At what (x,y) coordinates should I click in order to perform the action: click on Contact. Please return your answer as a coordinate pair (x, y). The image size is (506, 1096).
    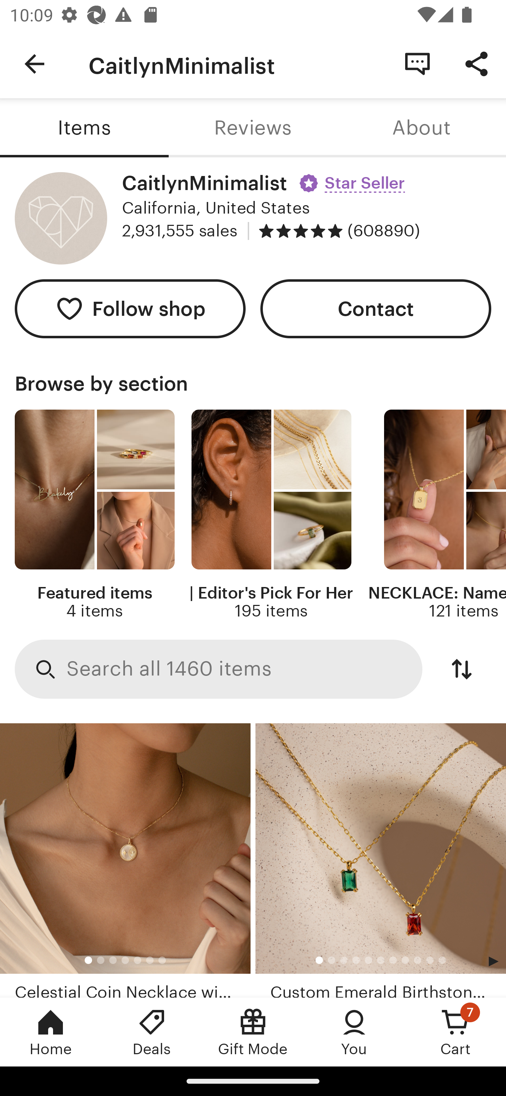
    Looking at the image, I should click on (376, 309).